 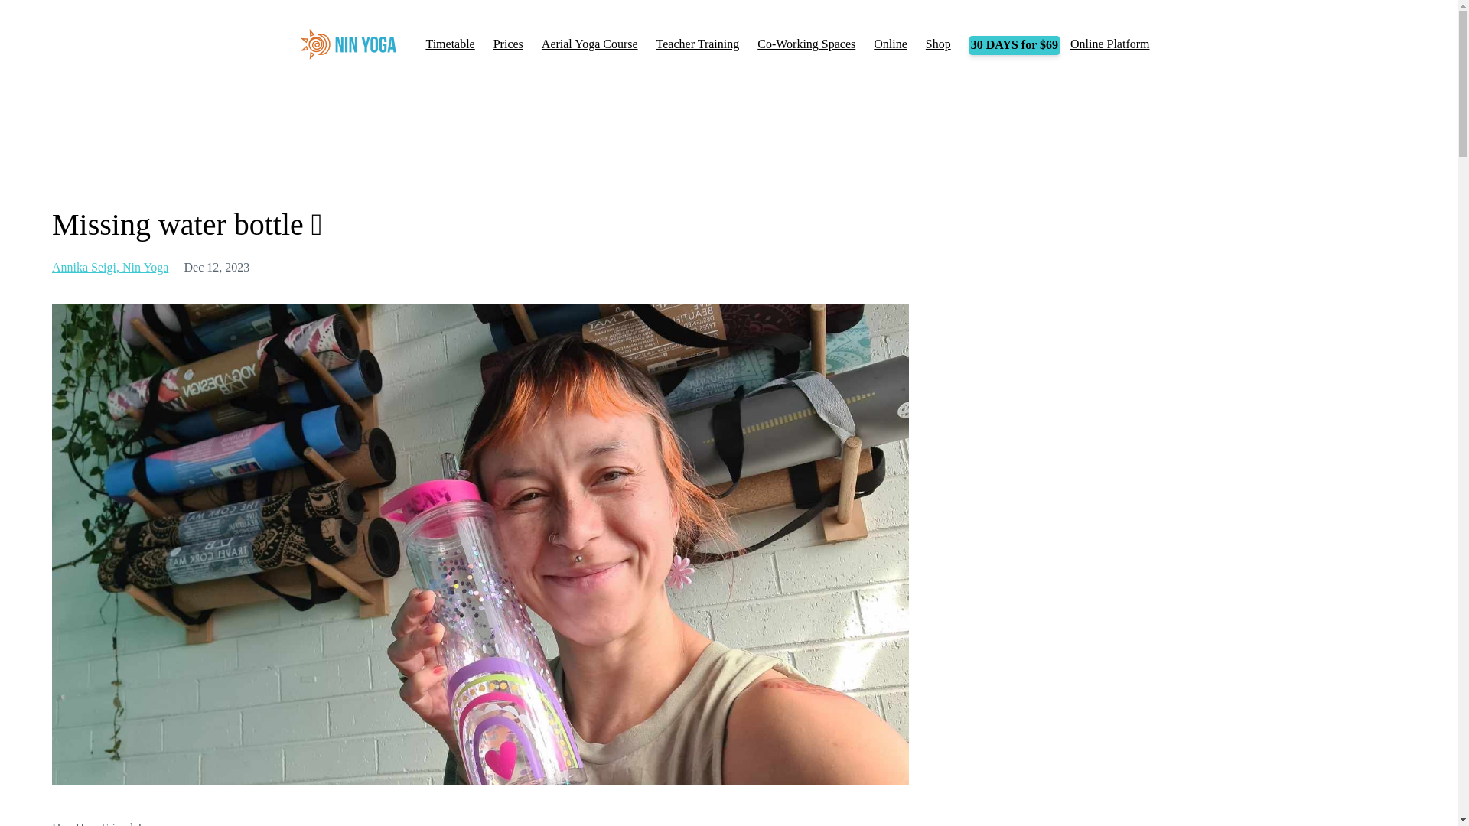 What do you see at coordinates (508, 44) in the screenshot?
I see `Prices` at bounding box center [508, 44].